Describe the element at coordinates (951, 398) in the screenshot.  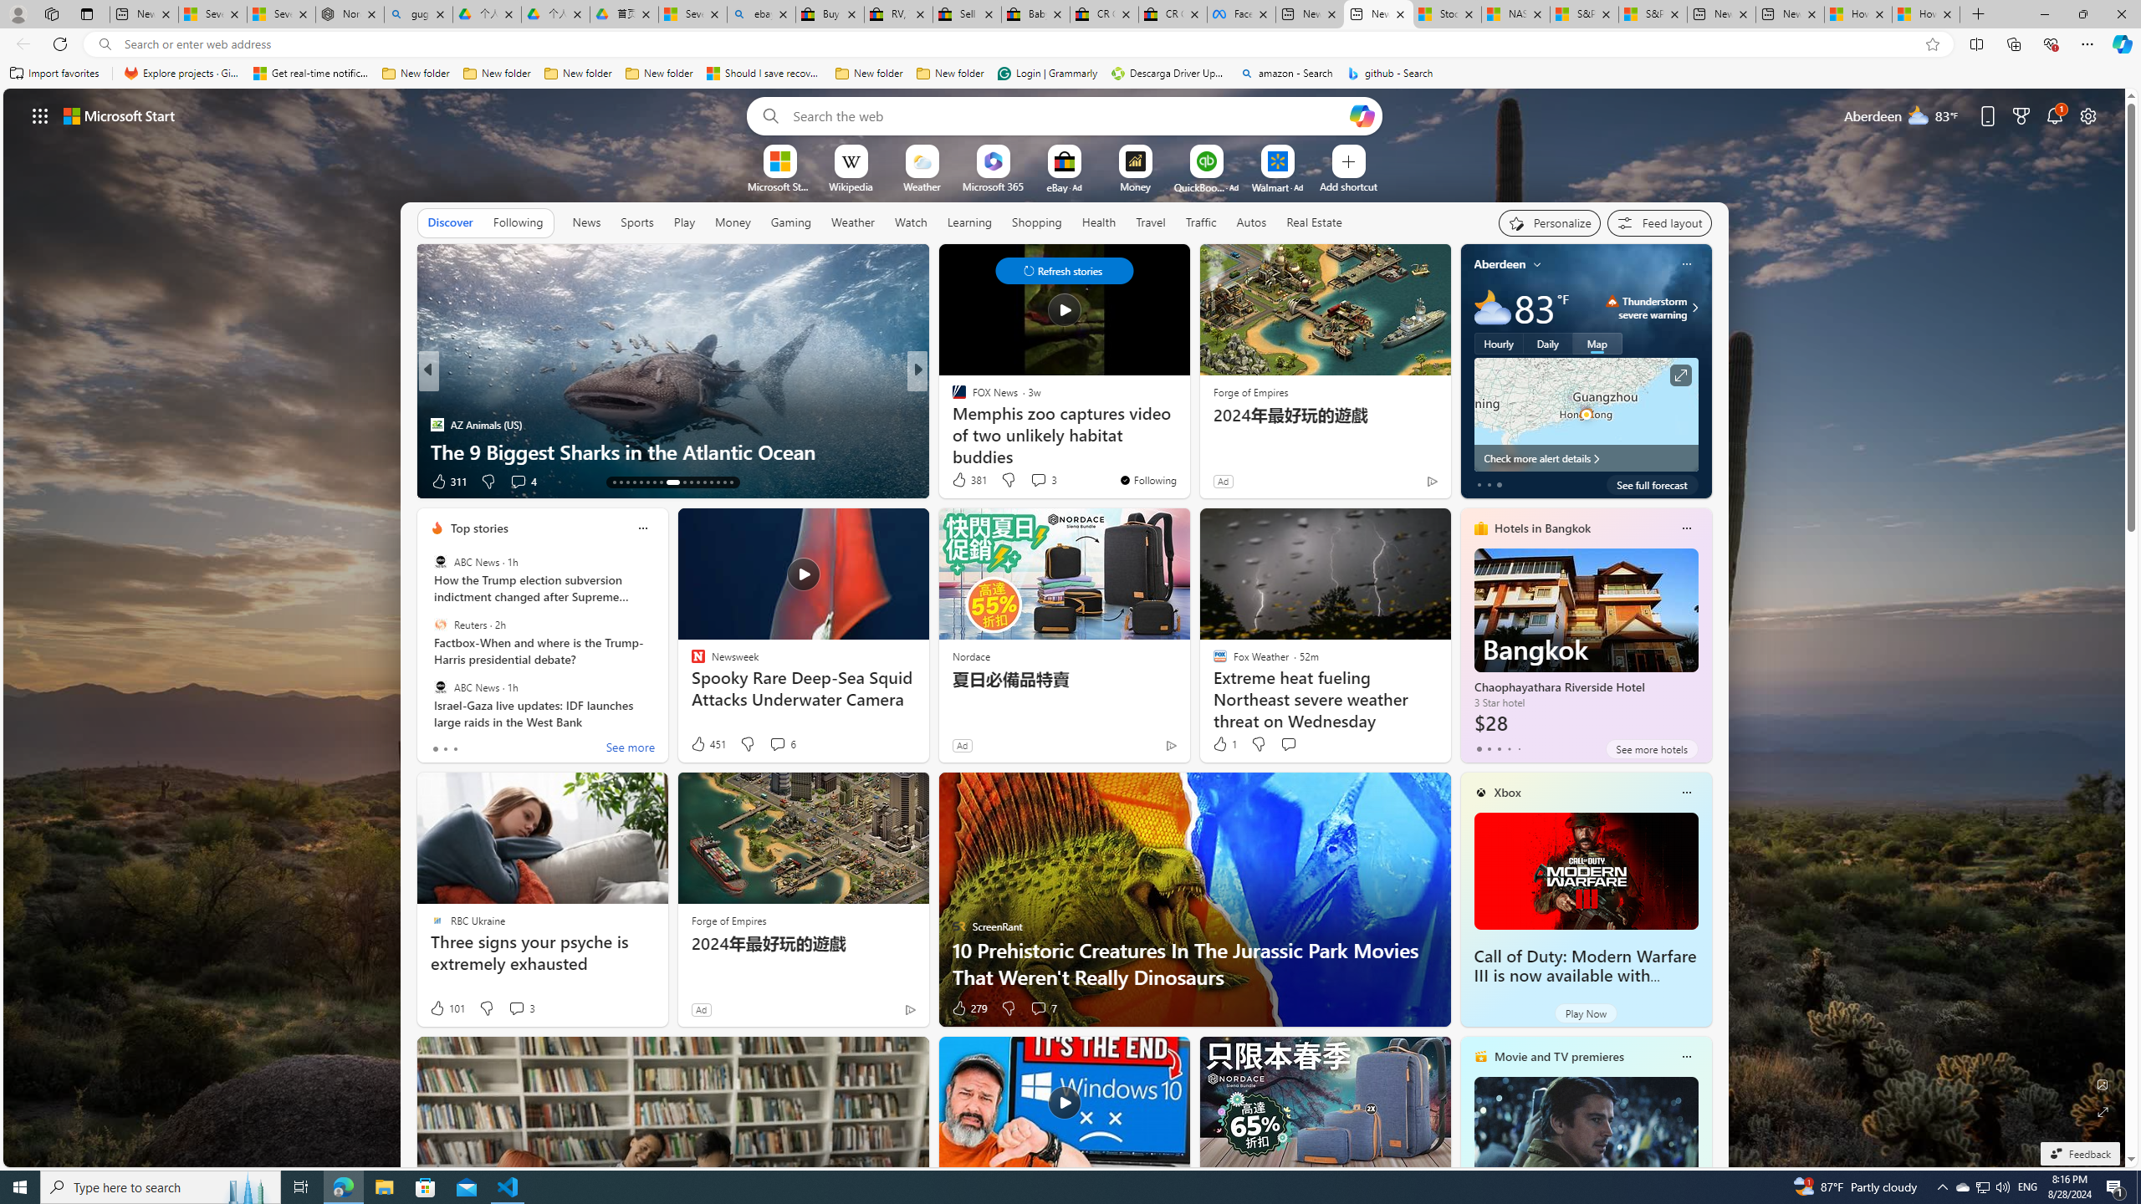
I see `Time` at that location.